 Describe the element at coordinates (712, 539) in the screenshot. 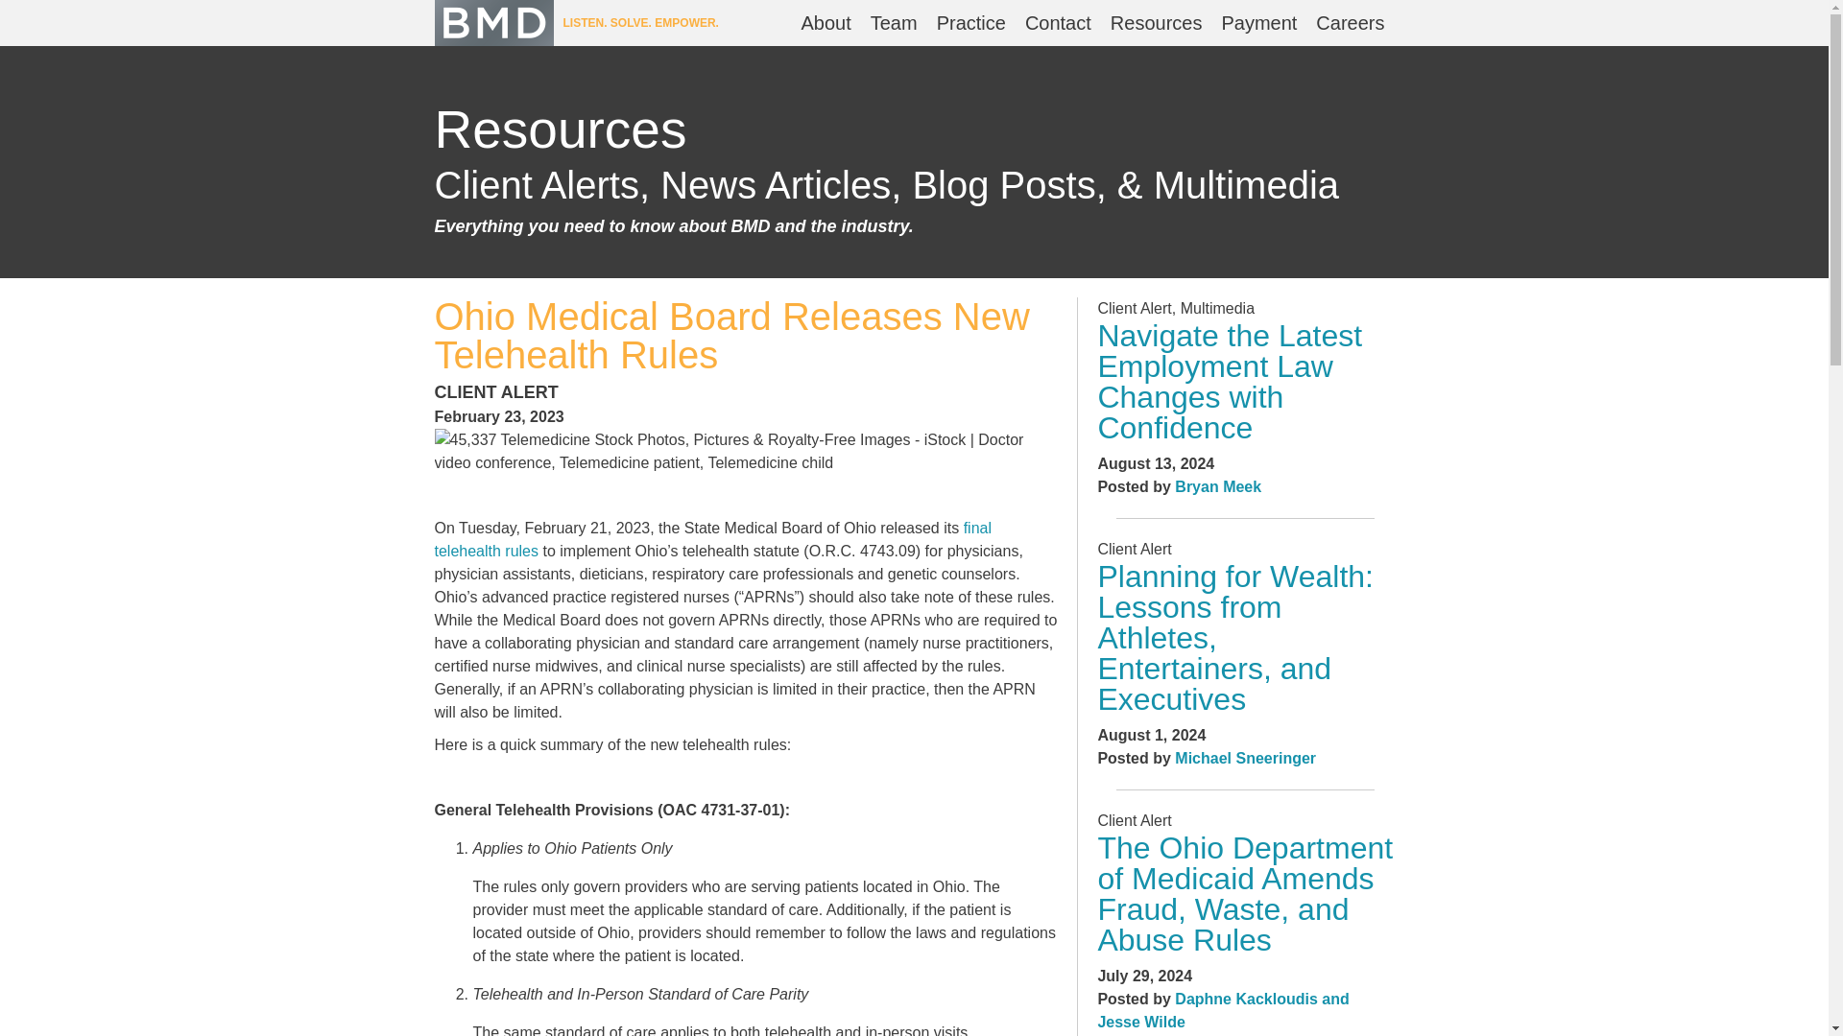

I see `final telehealth rules` at that location.